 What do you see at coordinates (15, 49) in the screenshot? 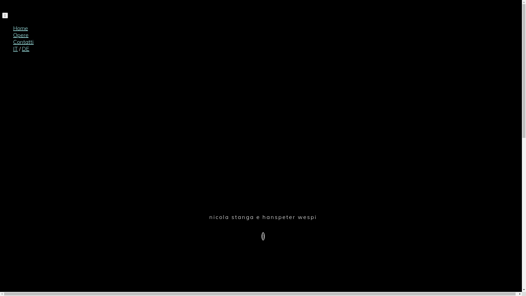
I see `IT` at bounding box center [15, 49].